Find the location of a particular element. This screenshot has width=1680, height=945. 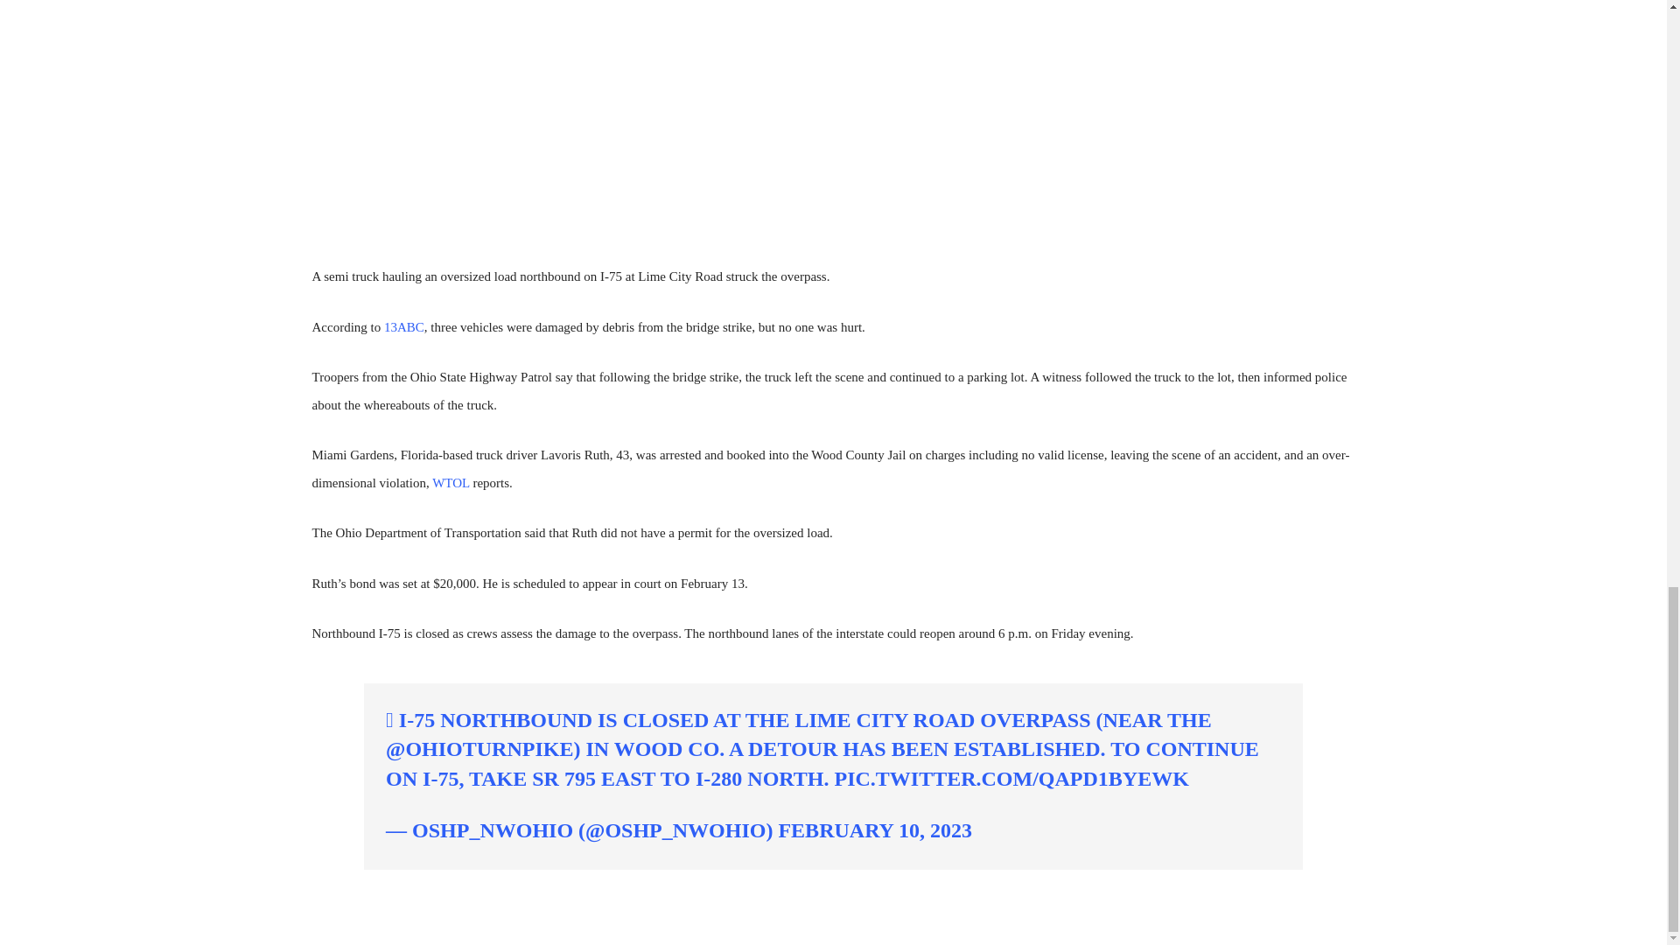

13ABC is located at coordinates (404, 327).